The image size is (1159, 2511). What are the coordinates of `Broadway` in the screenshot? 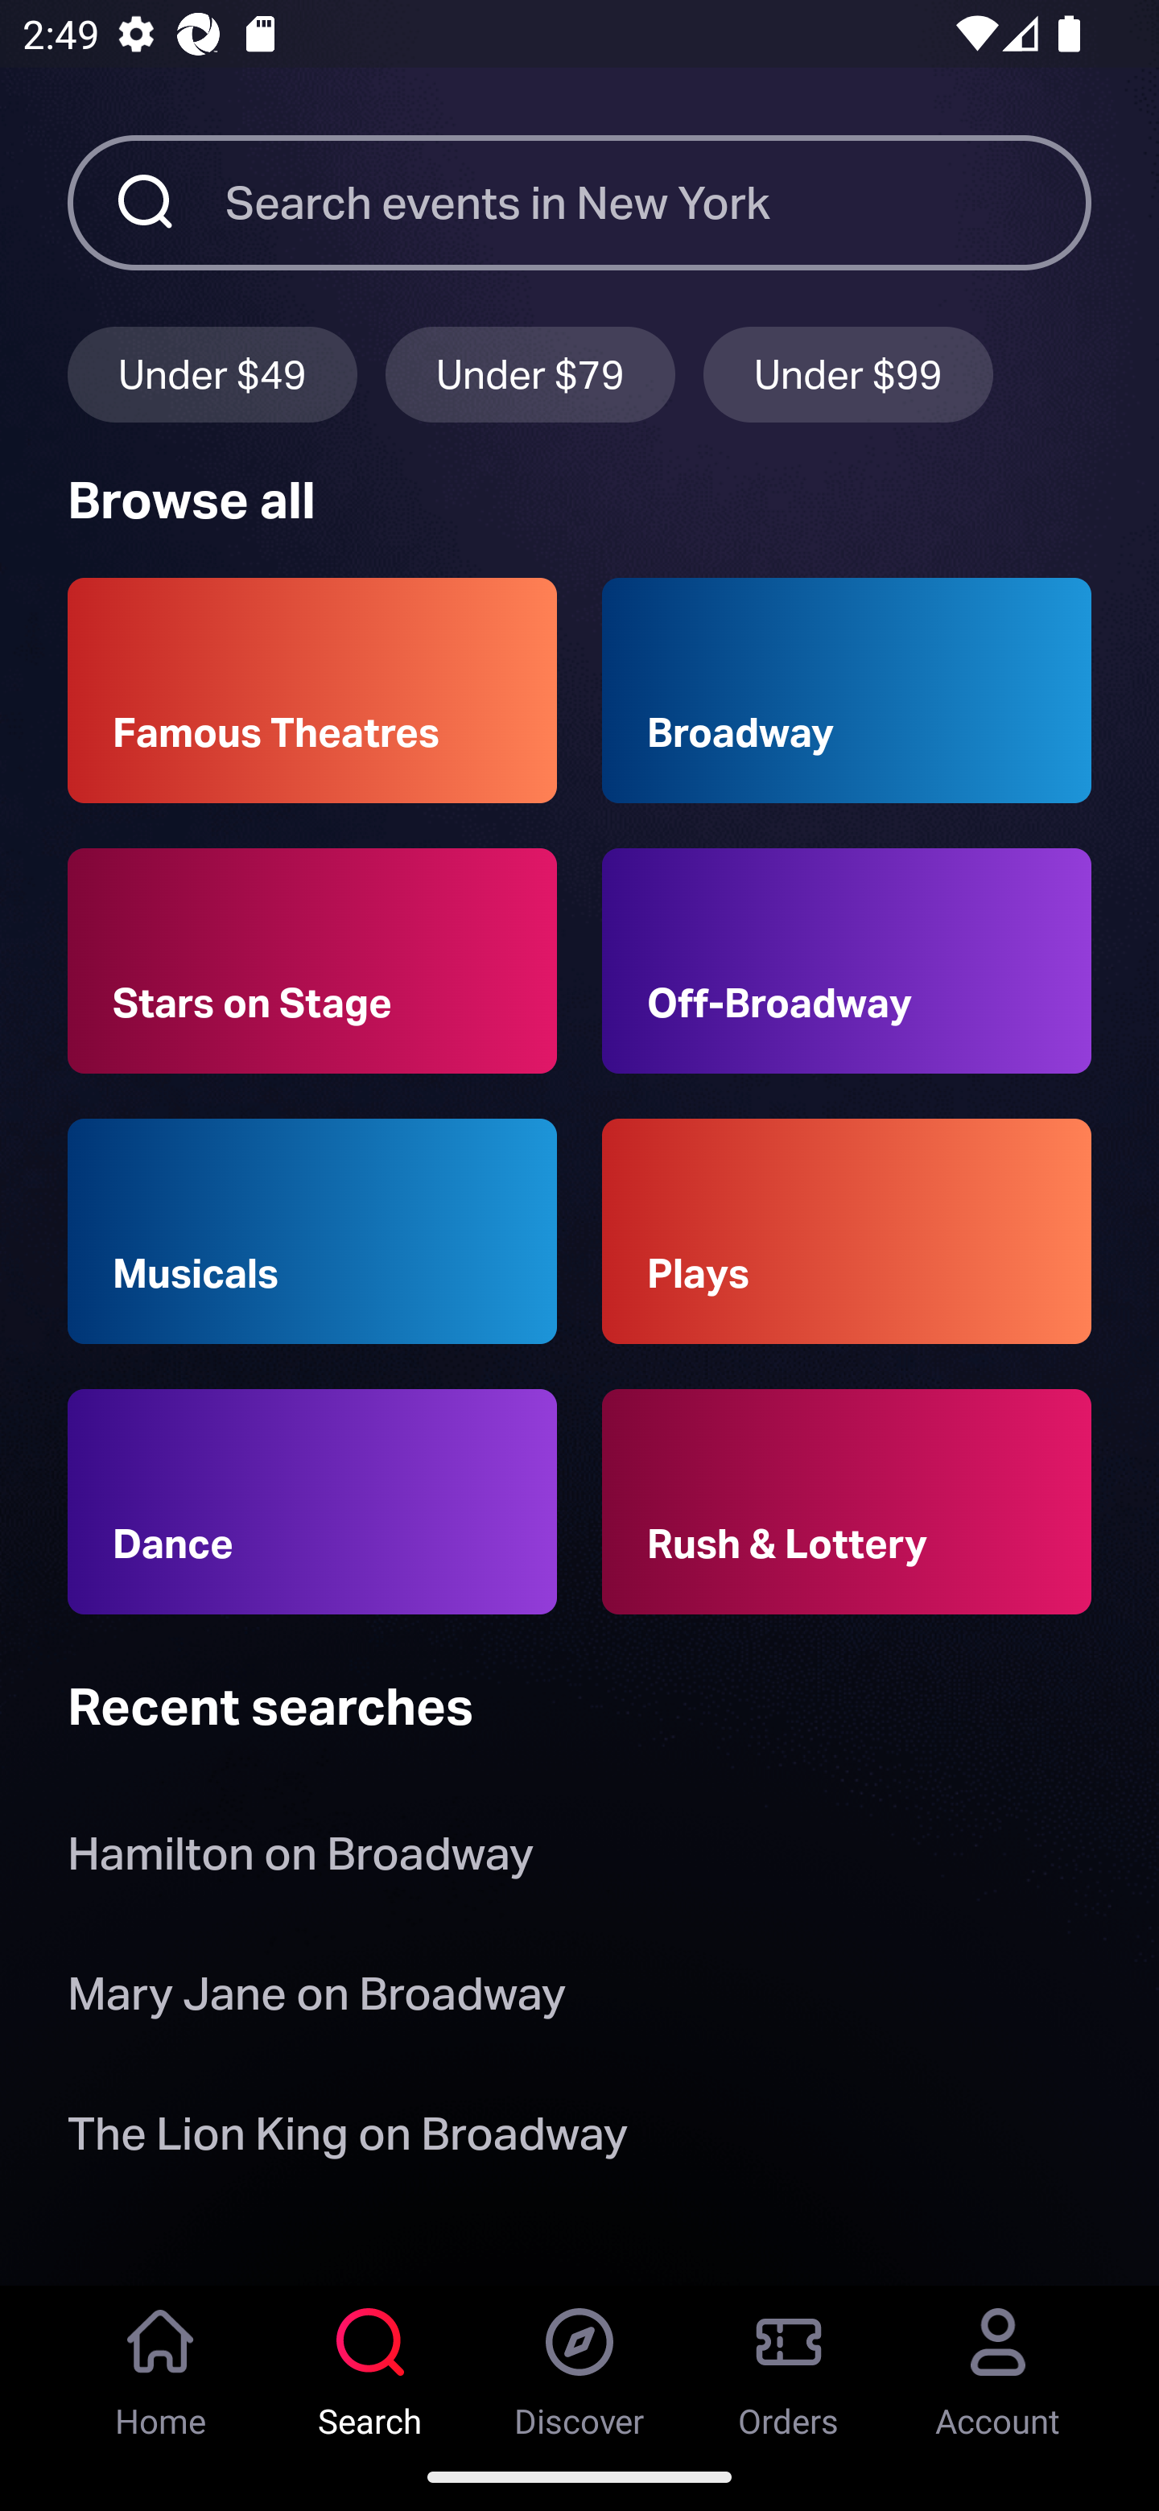 It's located at (847, 691).